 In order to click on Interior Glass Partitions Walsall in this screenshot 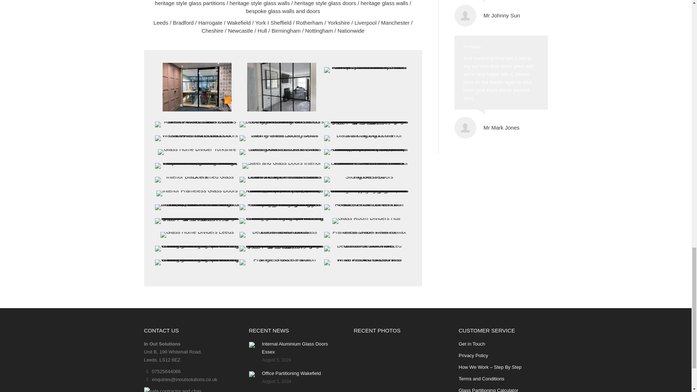, I will do `click(197, 138)`.